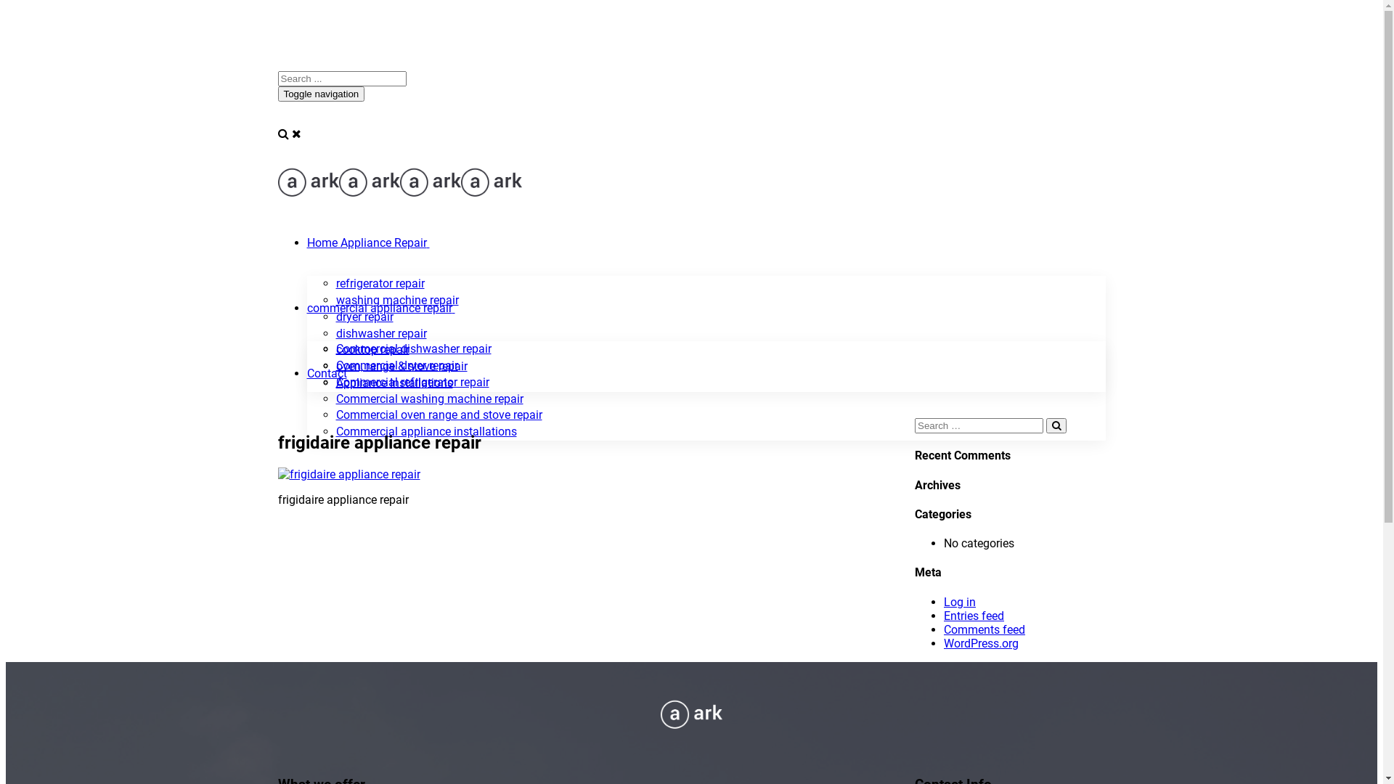 This screenshot has height=784, width=1394. I want to click on dryer repair, so click(364, 317).